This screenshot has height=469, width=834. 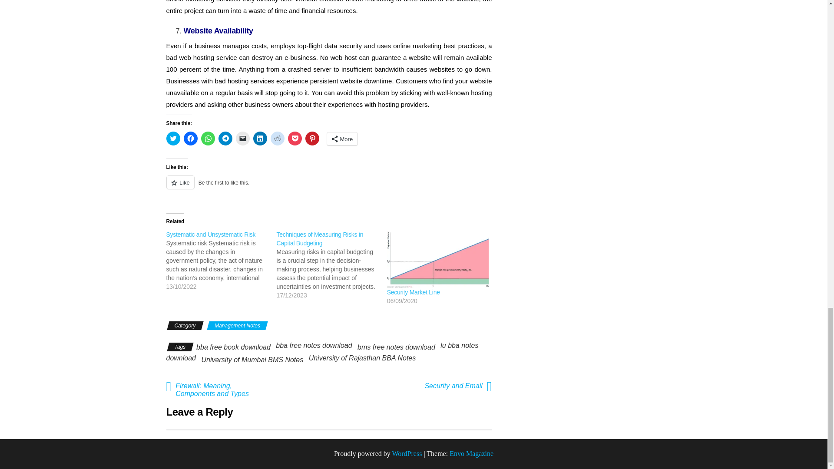 I want to click on Systematic and Unsystematic Risk, so click(x=210, y=234).